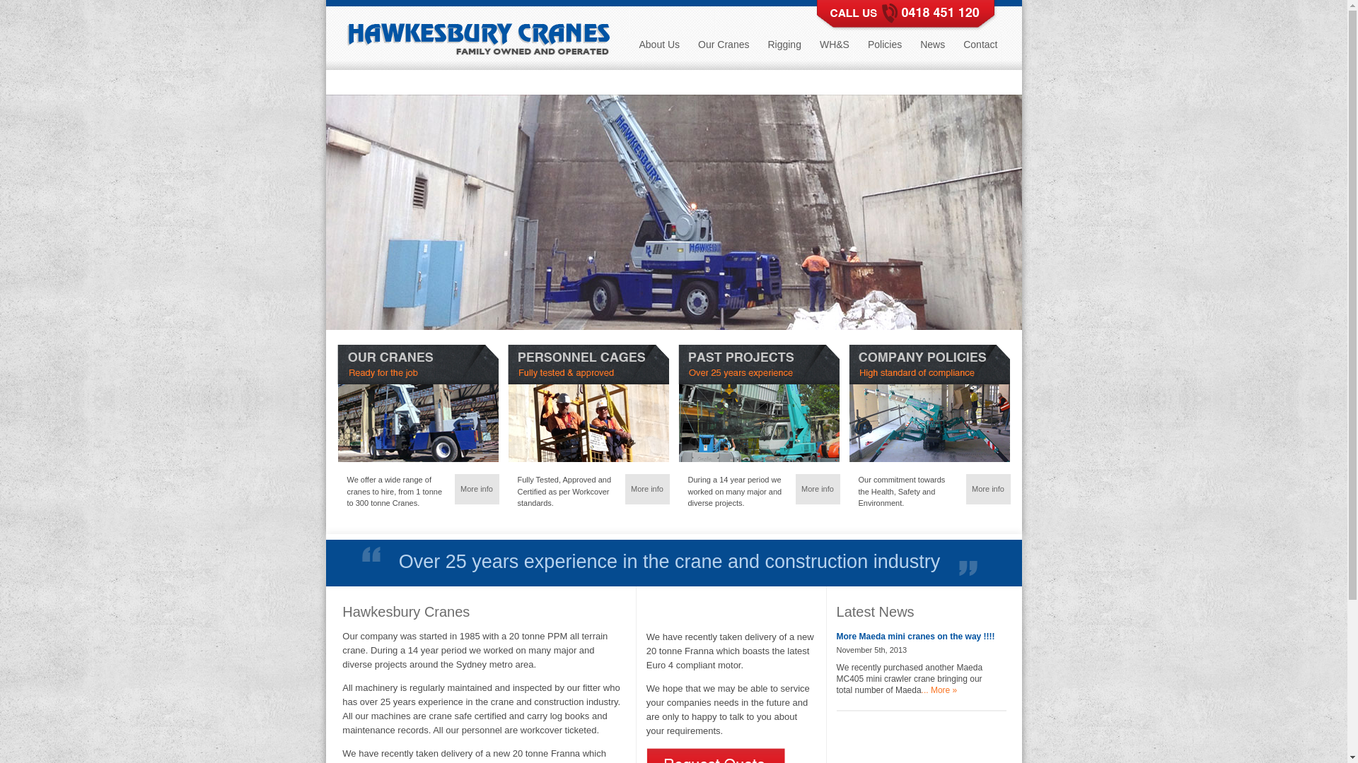 The width and height of the screenshot is (1358, 763). What do you see at coordinates (980, 49) in the screenshot?
I see `Contact` at bounding box center [980, 49].